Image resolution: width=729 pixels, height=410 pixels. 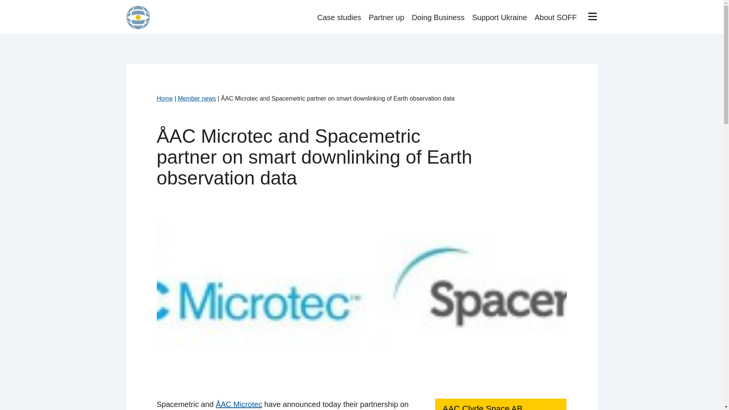 I want to click on Home, so click(x=165, y=98).